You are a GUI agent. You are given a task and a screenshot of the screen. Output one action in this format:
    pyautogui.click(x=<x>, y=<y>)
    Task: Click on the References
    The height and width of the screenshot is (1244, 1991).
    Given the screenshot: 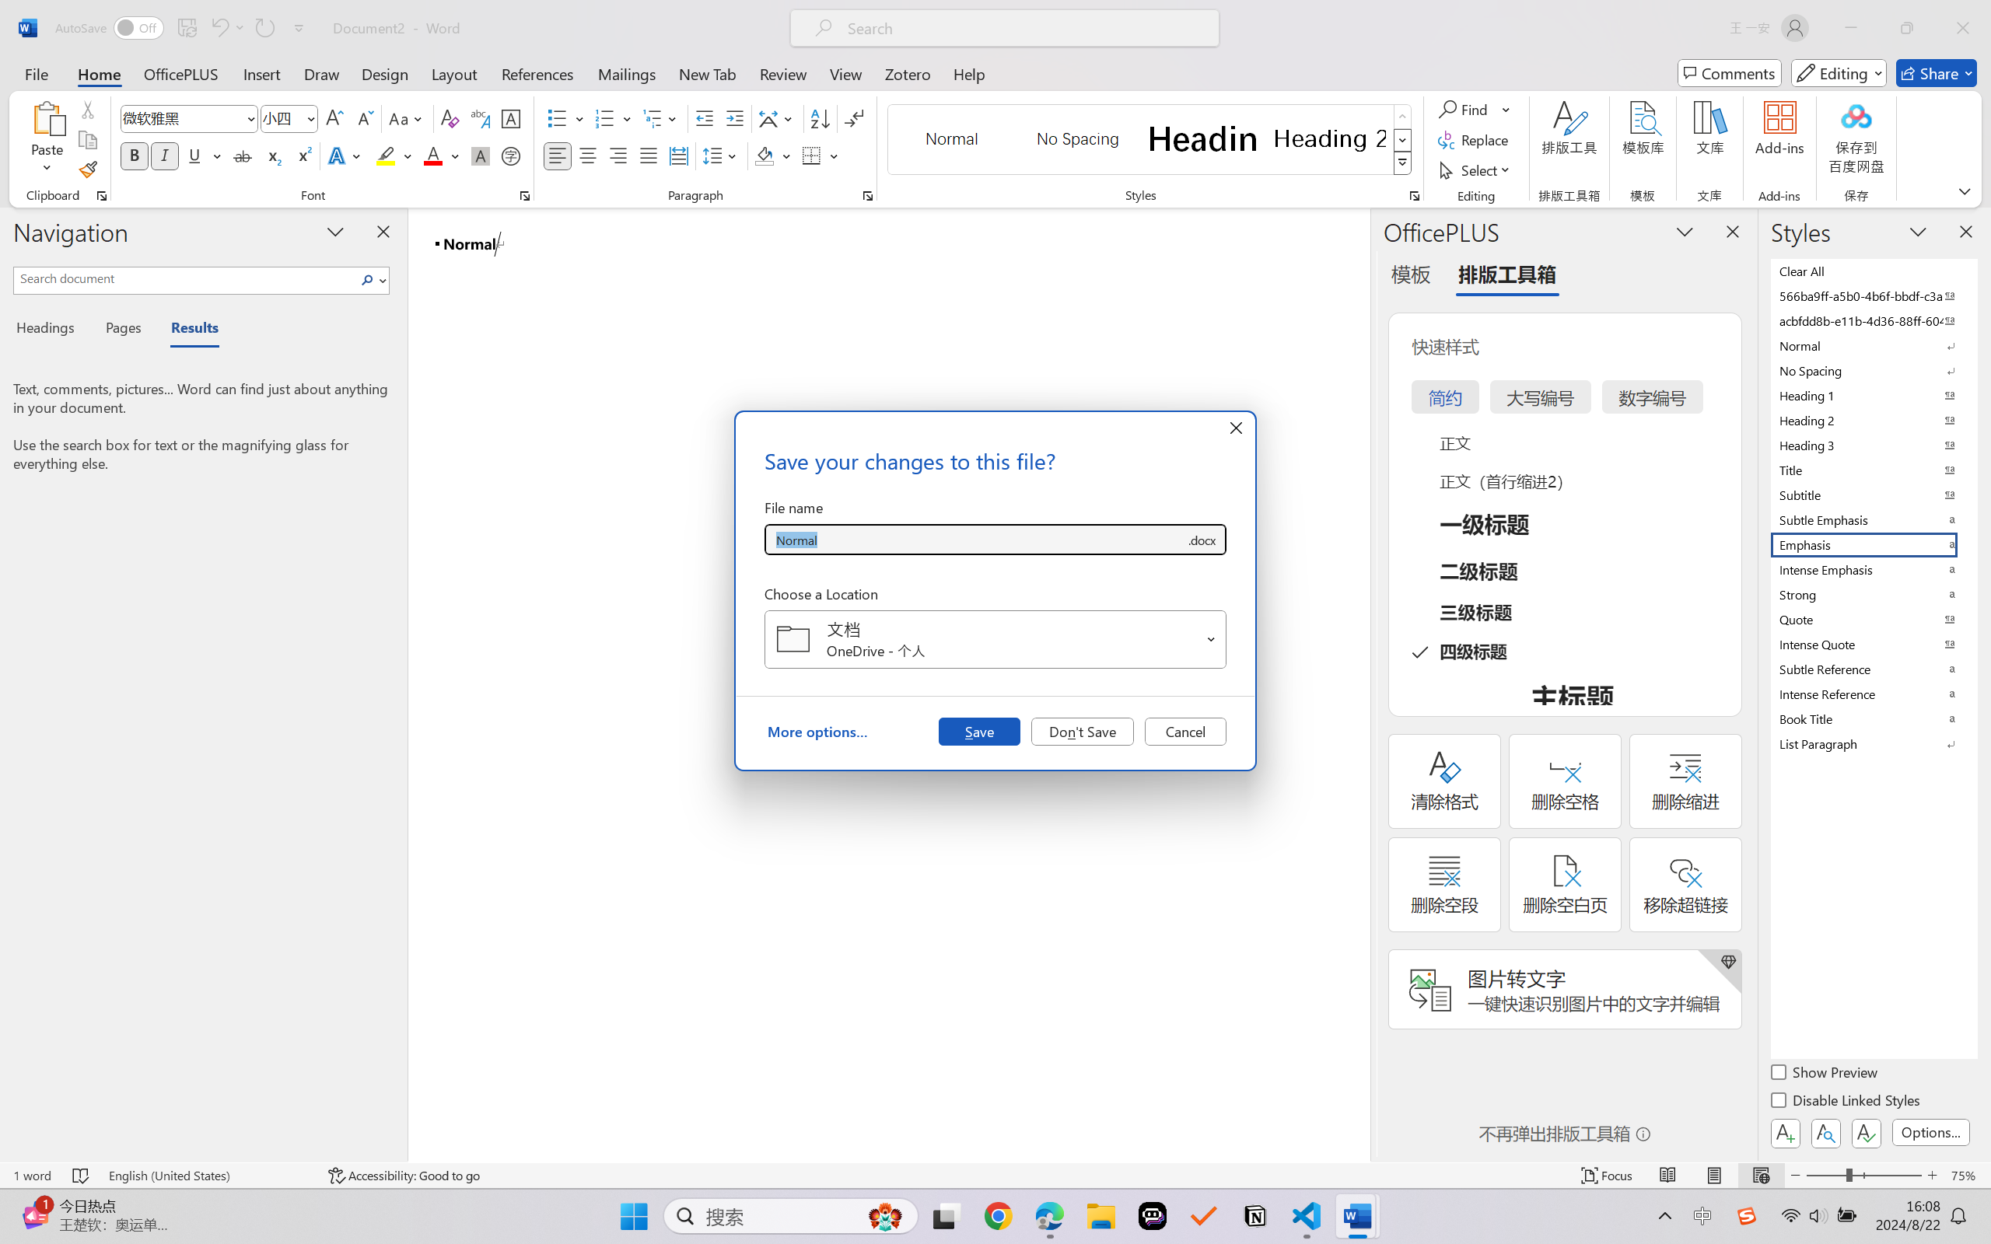 What is the action you would take?
    pyautogui.click(x=538, y=73)
    